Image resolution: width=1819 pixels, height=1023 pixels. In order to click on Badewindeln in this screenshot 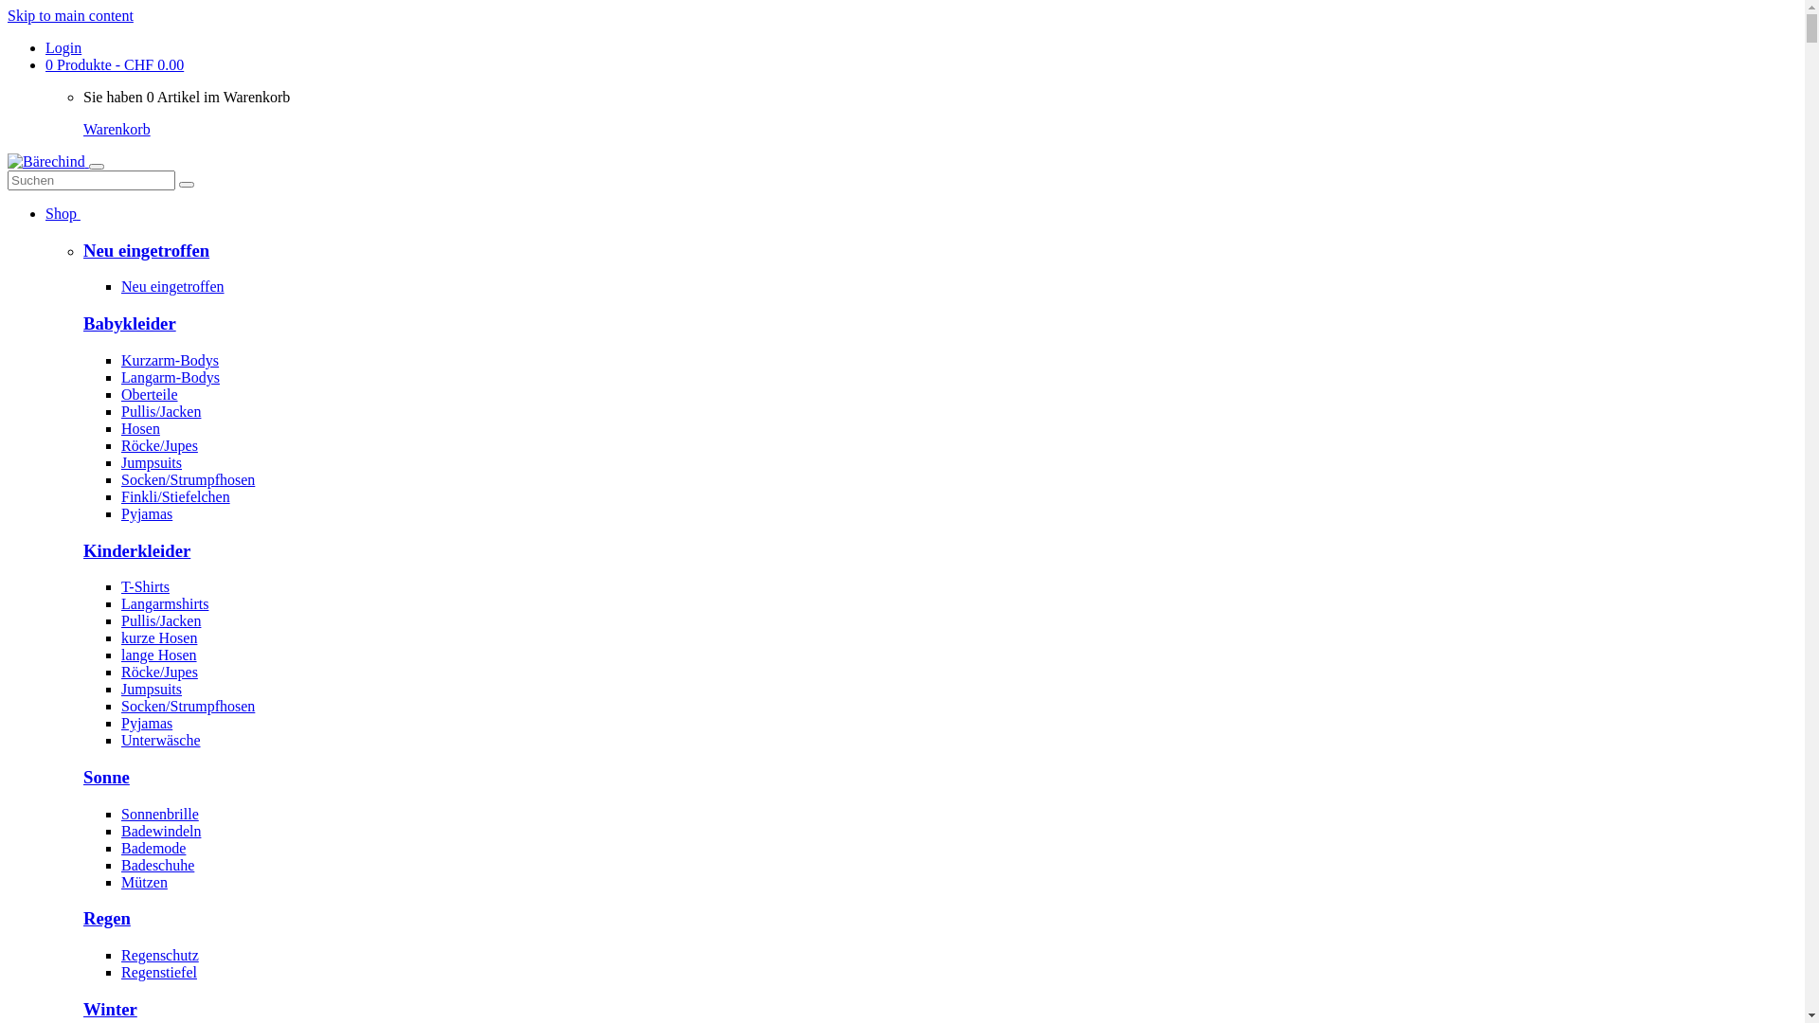, I will do `click(161, 832)`.